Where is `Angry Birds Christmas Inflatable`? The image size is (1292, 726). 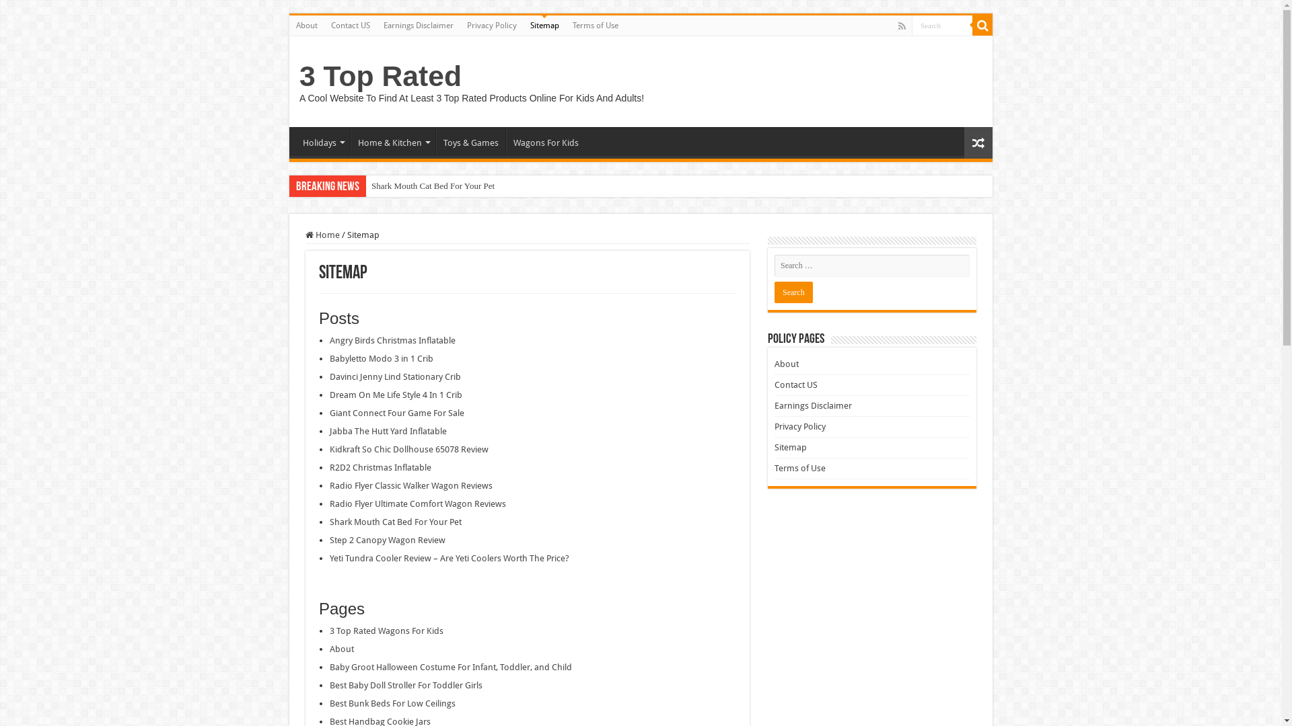 Angry Birds Christmas Inflatable is located at coordinates (392, 340).